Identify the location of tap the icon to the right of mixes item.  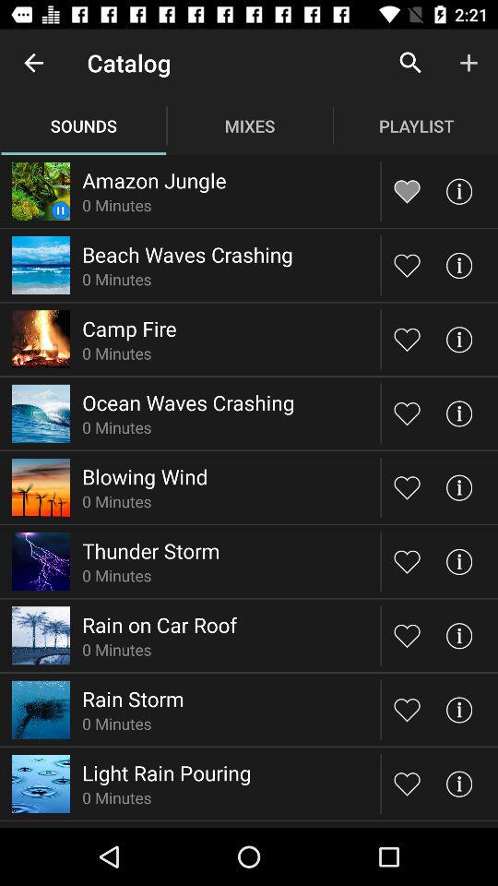
(409, 63).